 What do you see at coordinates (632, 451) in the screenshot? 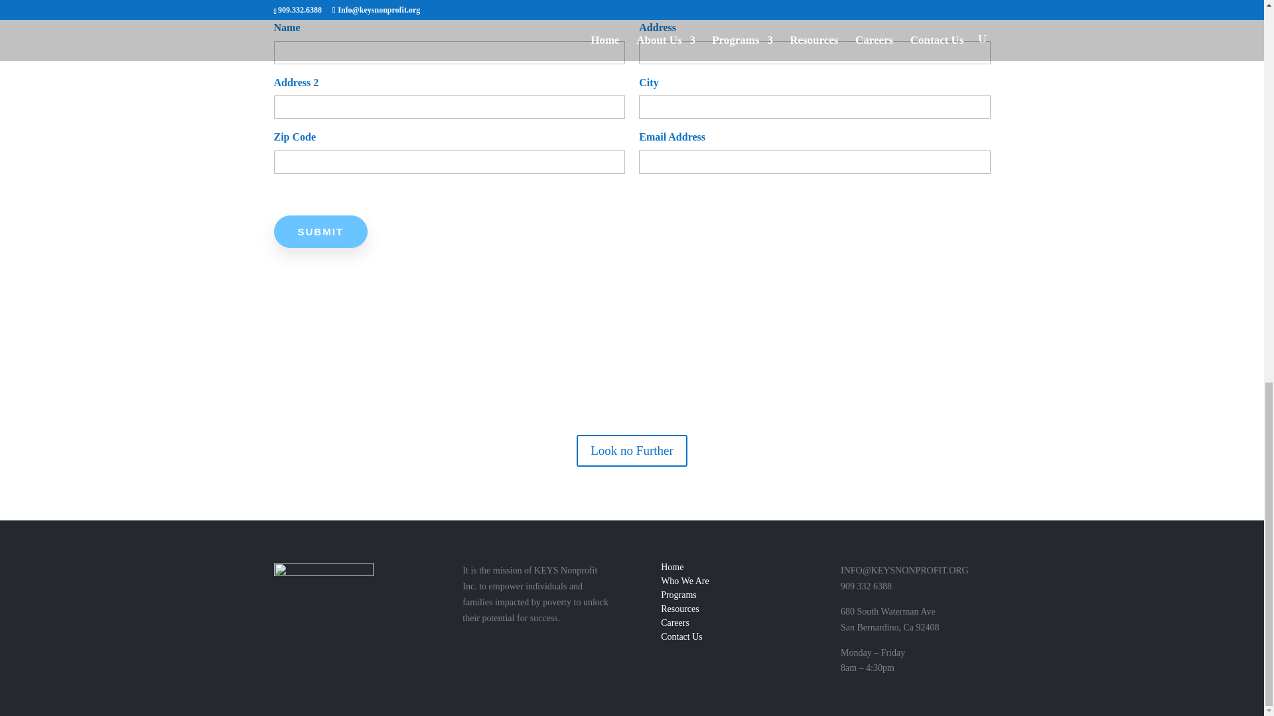
I see `Look no Further` at bounding box center [632, 451].